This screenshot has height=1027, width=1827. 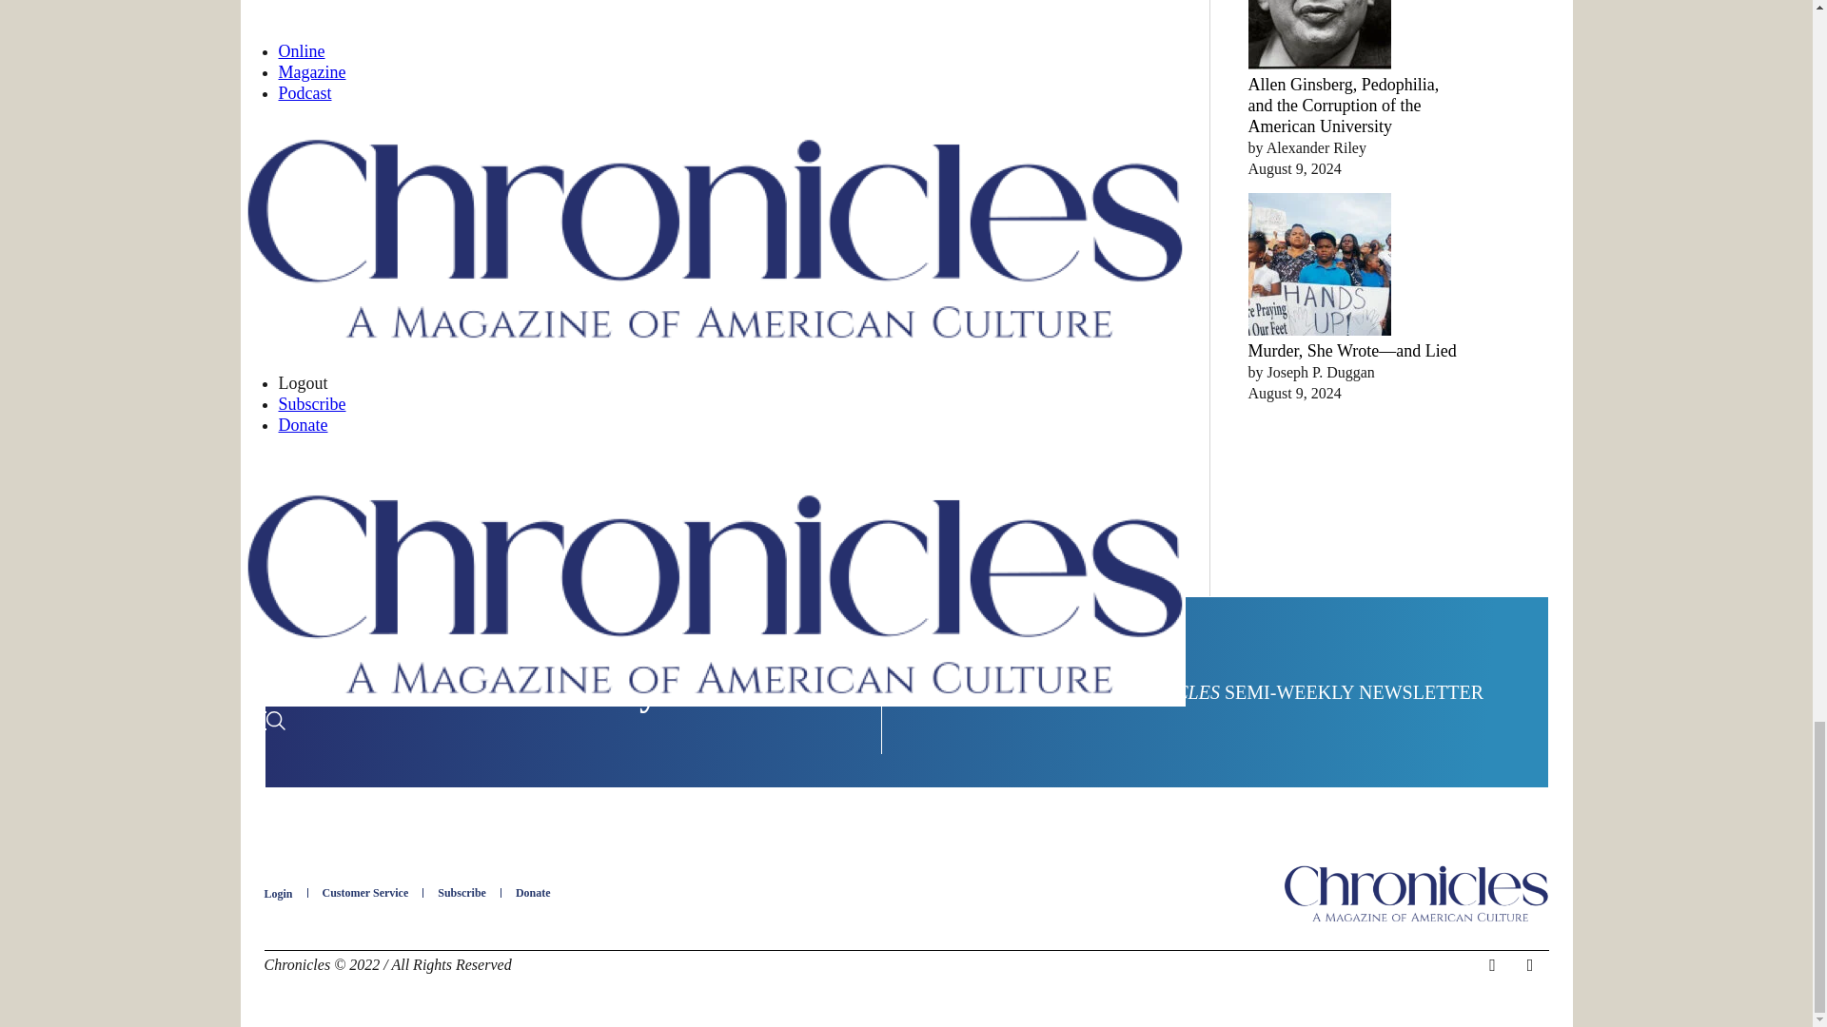 What do you see at coordinates (1530, 965) in the screenshot?
I see `Twitter` at bounding box center [1530, 965].